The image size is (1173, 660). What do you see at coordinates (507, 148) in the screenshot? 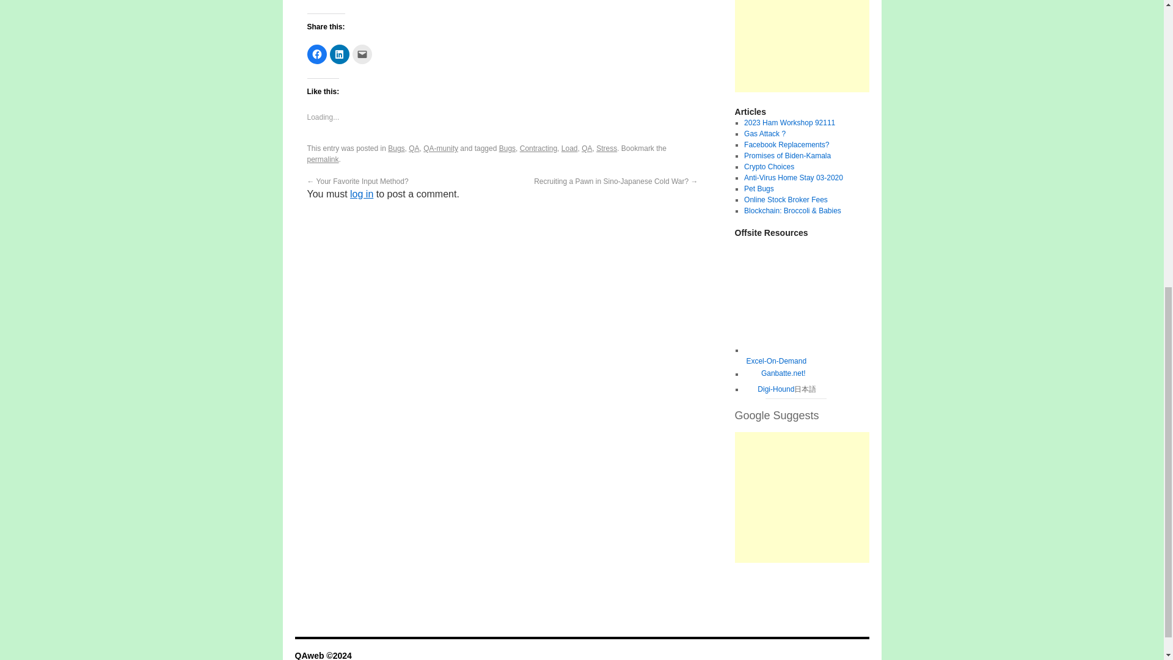
I see `Bugs` at bounding box center [507, 148].